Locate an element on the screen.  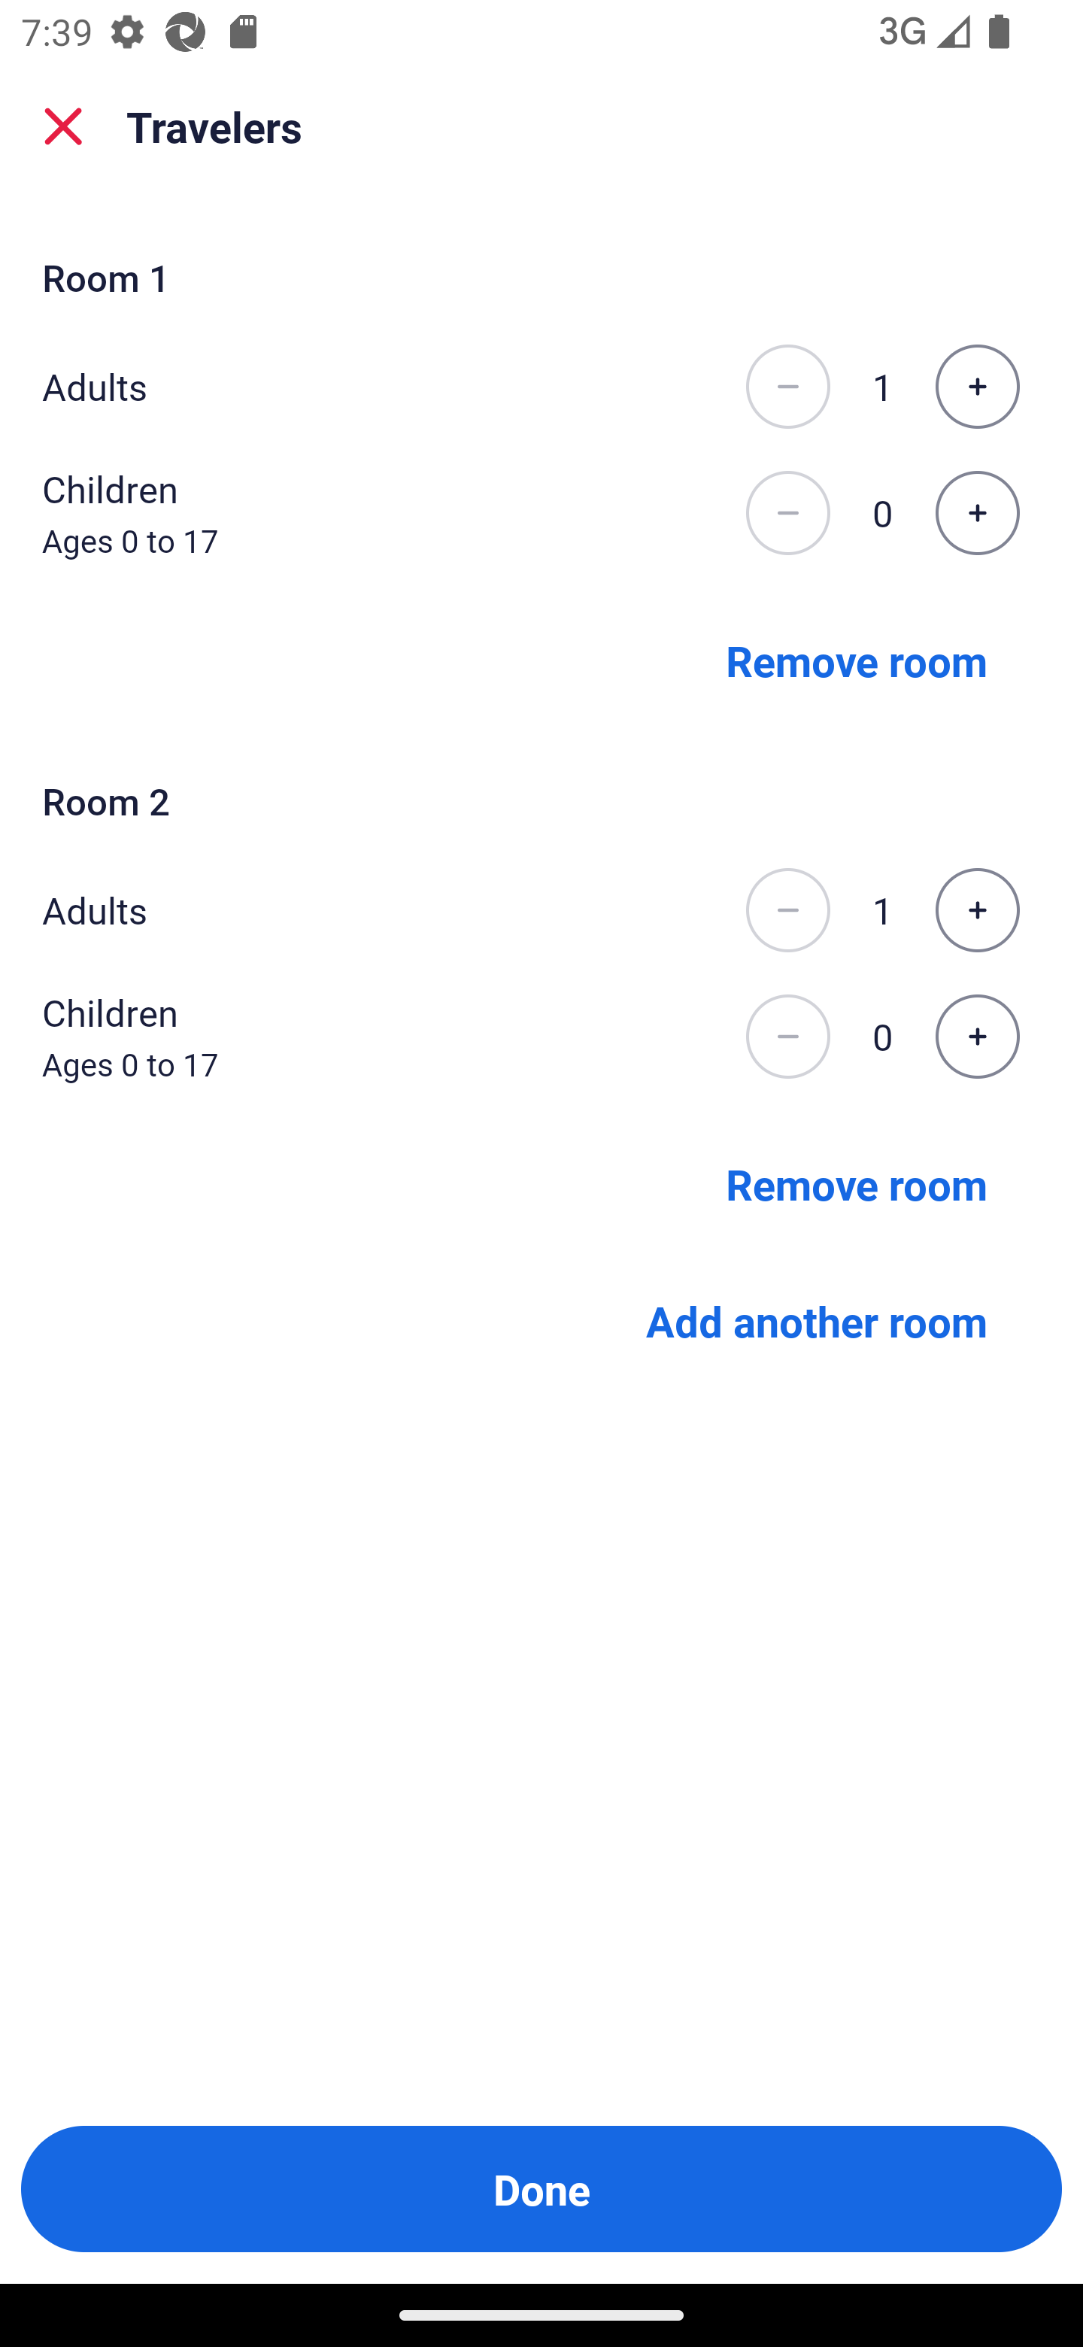
Remove room is located at coordinates (857, 1184).